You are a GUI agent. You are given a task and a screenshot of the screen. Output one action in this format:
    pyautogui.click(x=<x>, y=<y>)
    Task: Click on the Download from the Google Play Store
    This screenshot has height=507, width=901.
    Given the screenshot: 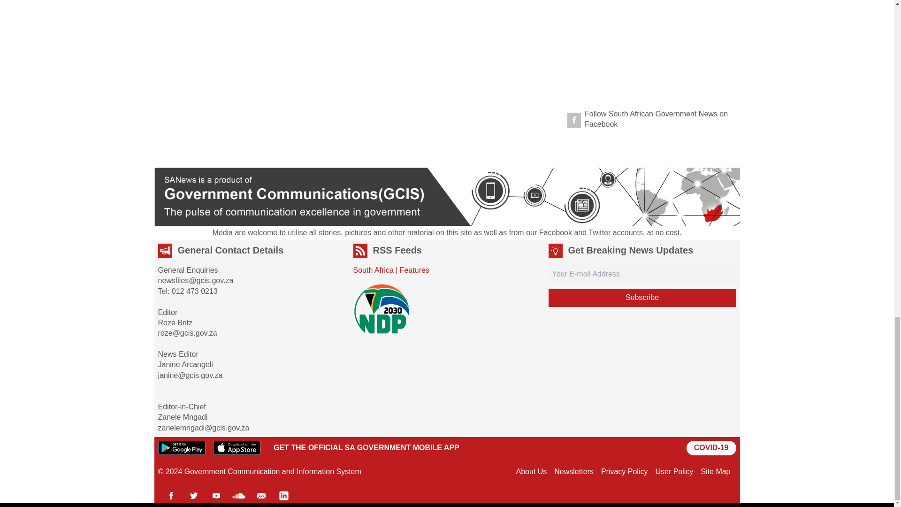 What is the action you would take?
    pyautogui.click(x=181, y=447)
    